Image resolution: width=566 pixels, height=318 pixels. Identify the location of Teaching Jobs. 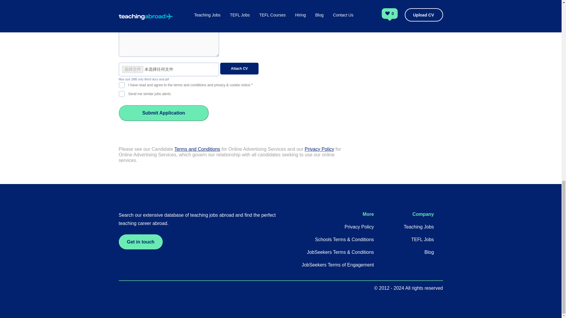
(419, 227).